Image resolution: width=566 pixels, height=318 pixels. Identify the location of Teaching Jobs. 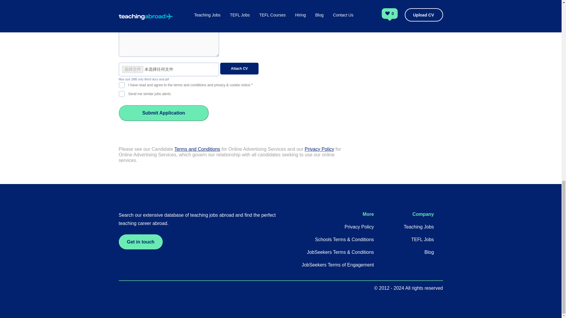
(419, 227).